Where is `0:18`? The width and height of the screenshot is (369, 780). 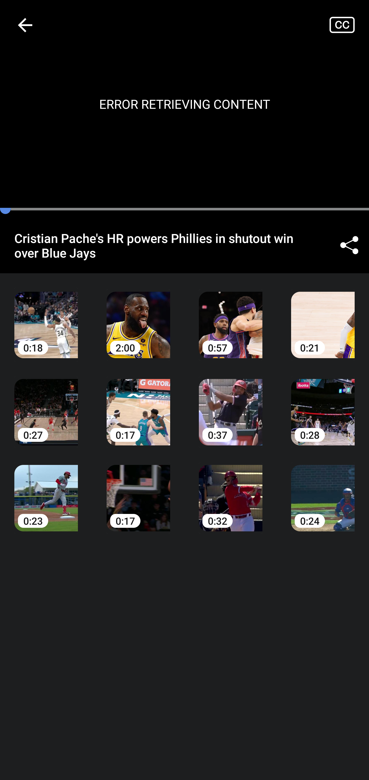
0:18 is located at coordinates (46, 317).